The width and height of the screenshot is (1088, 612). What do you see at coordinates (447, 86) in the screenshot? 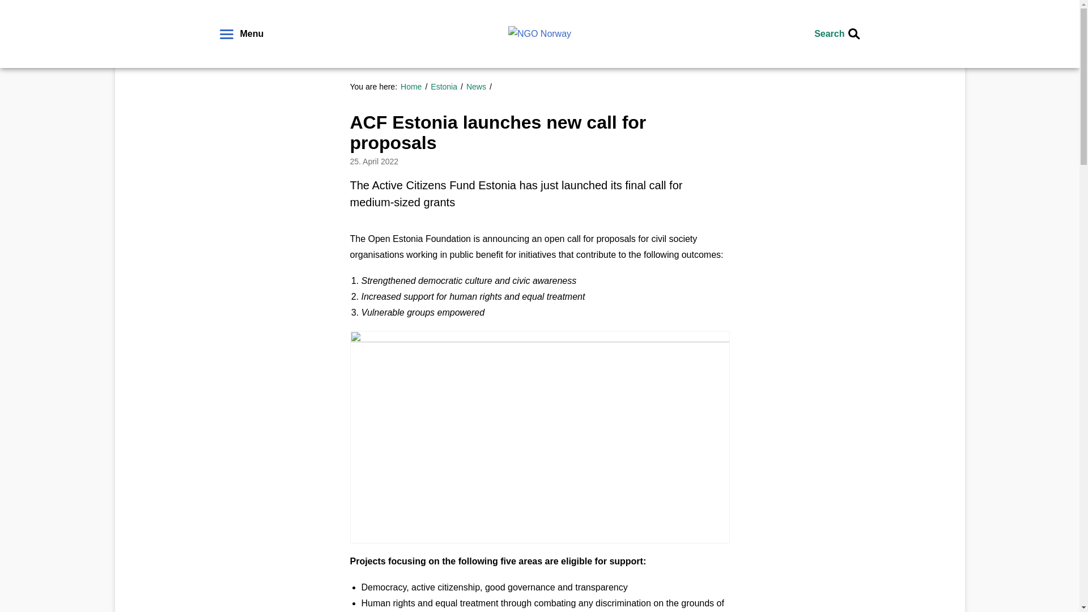
I see `Estonia` at bounding box center [447, 86].